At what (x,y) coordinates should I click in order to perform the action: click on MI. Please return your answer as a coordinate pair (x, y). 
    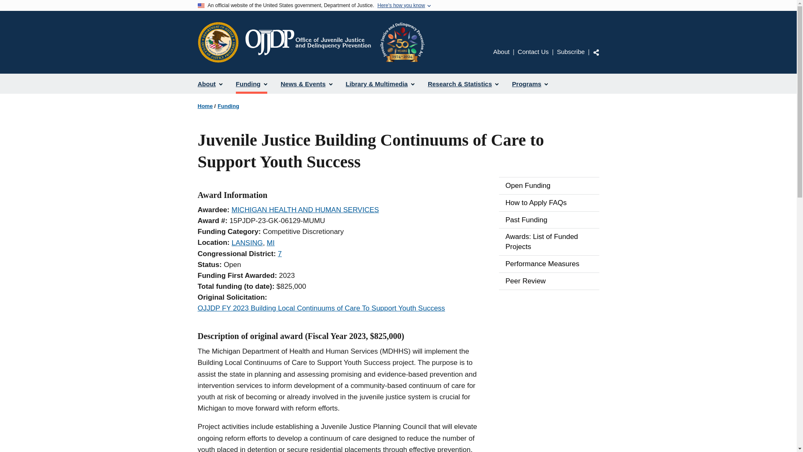
    Looking at the image, I should click on (270, 243).